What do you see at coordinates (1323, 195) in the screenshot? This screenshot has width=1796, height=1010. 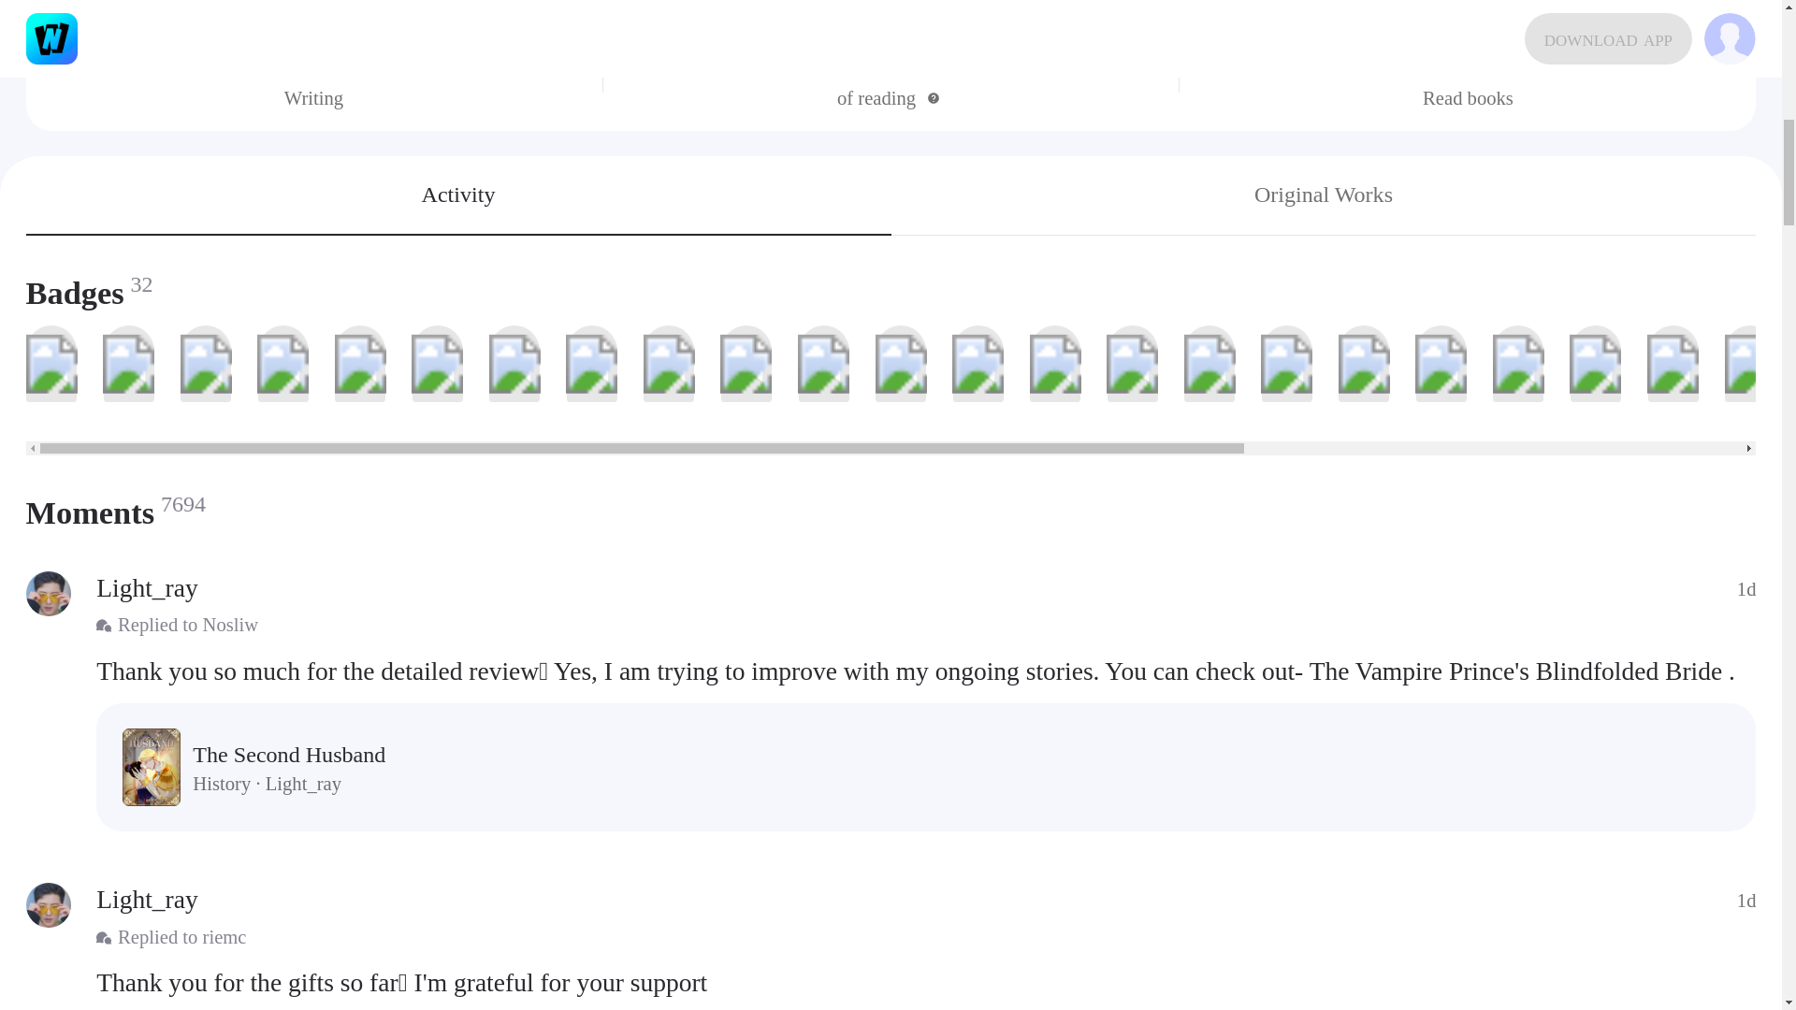 I see `Original Works` at bounding box center [1323, 195].